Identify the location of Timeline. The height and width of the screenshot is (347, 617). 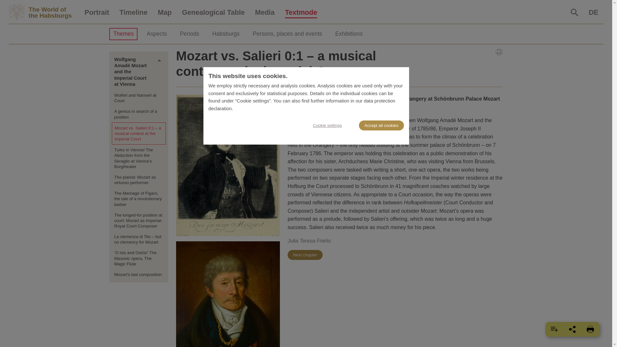
(133, 13).